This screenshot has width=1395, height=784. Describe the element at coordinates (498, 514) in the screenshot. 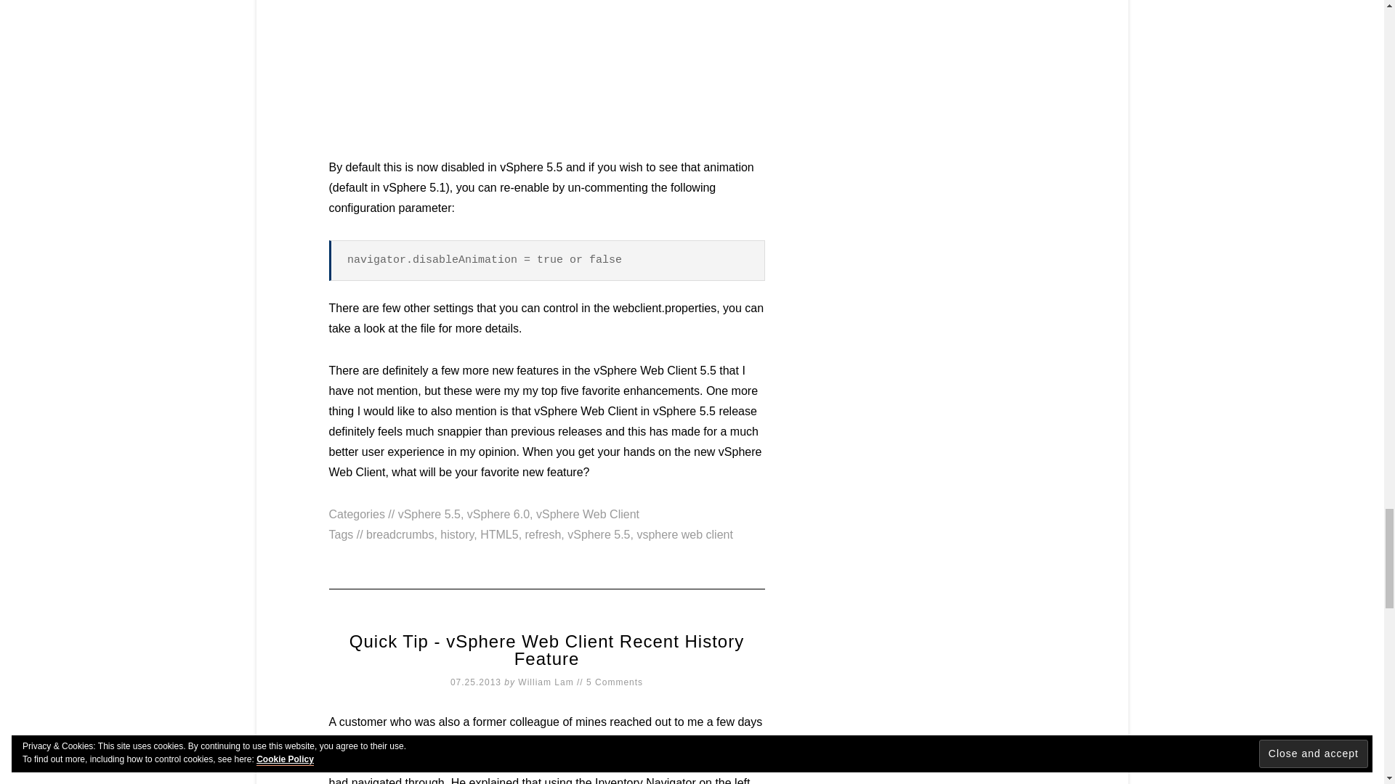

I see `vSphere 6.0` at that location.